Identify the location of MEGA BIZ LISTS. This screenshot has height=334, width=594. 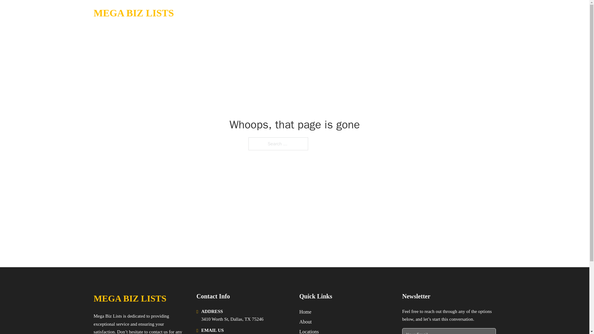
(134, 13).